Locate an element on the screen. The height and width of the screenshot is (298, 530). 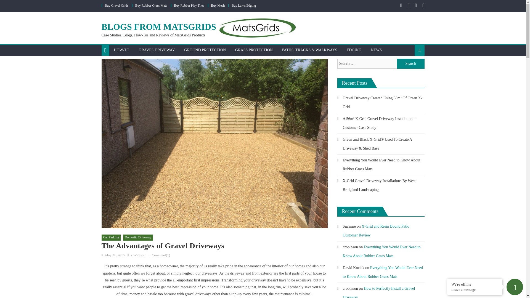
Buy Mesh is located at coordinates (218, 6).